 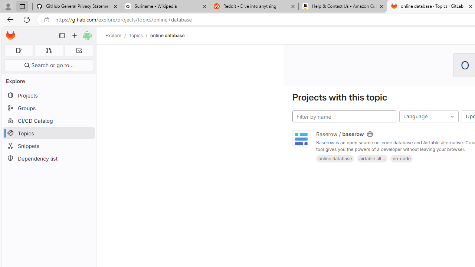 What do you see at coordinates (402, 158) in the screenshot?
I see `no-code` at bounding box center [402, 158].